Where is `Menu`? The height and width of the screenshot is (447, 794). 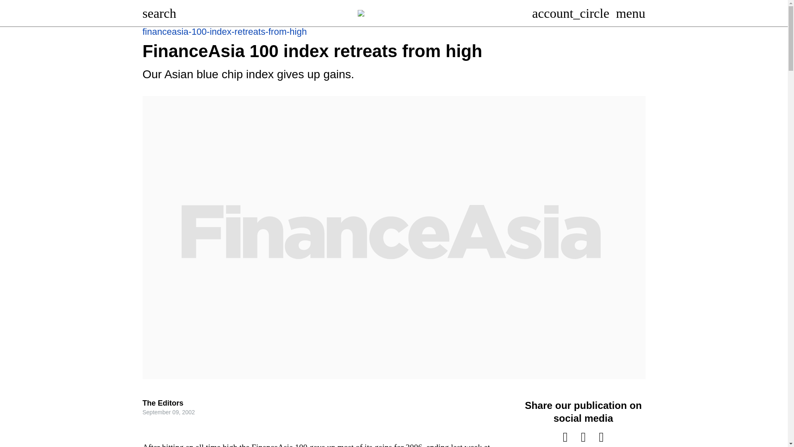
Menu is located at coordinates (634, 13).